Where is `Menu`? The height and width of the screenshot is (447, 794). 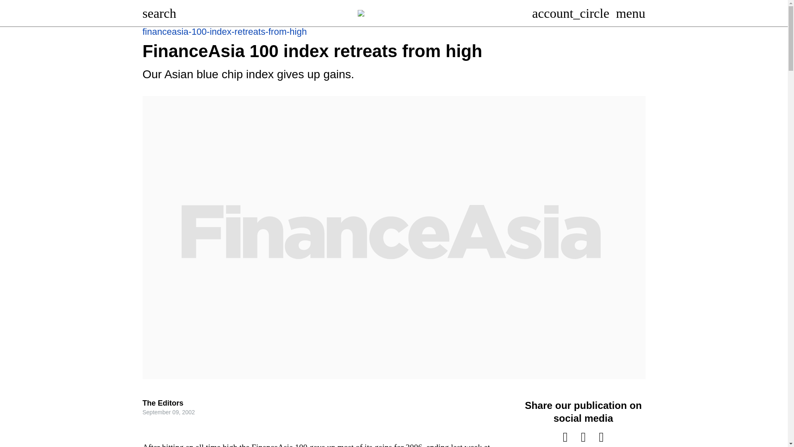
Menu is located at coordinates (634, 13).